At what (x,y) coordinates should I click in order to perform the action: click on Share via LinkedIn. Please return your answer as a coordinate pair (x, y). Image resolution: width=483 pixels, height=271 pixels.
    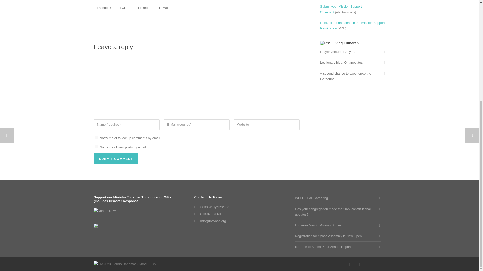
    Looking at the image, I should click on (143, 7).